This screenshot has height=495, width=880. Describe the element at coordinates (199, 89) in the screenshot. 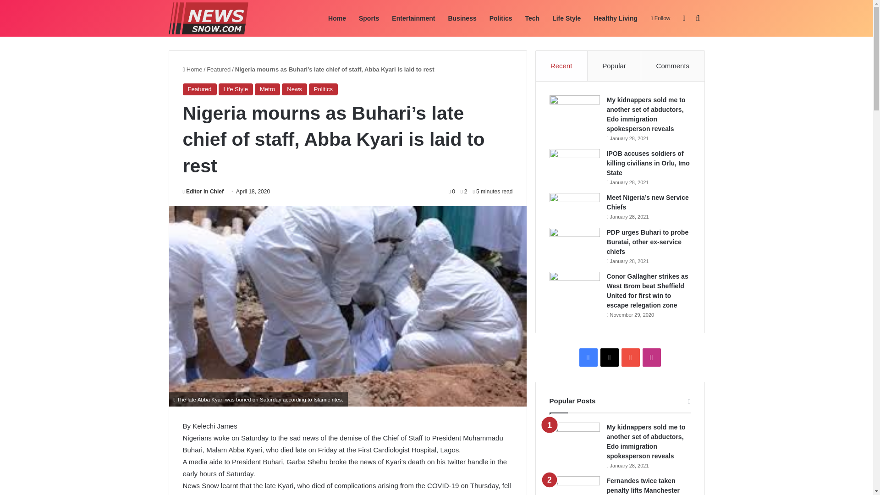

I see `Featured` at that location.